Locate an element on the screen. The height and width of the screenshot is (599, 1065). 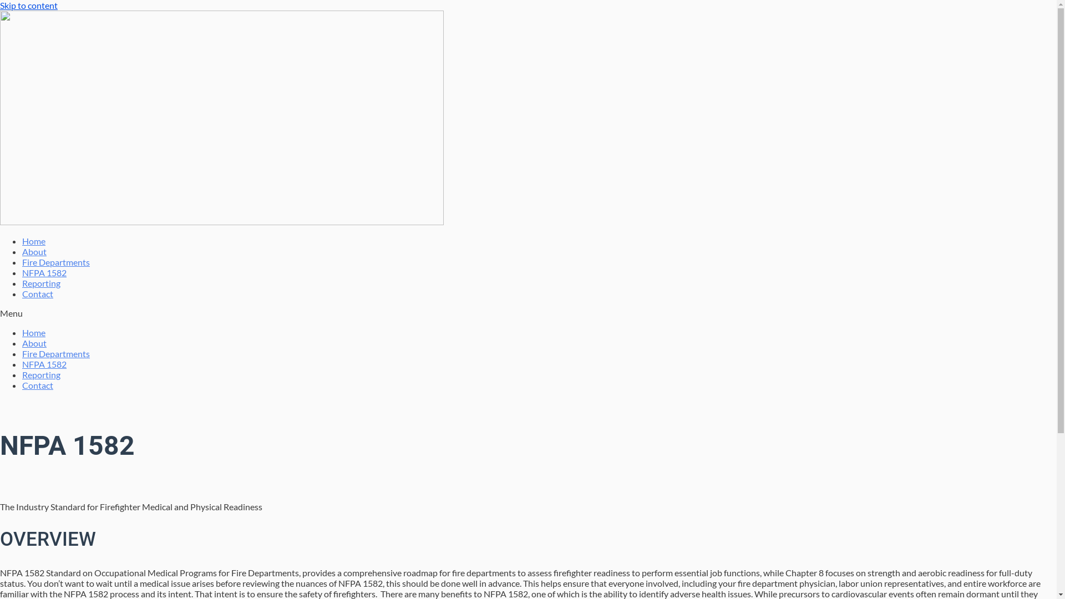
Reporting is located at coordinates (41, 283).